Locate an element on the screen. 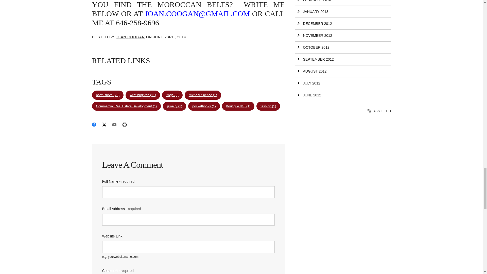 This screenshot has height=274, width=487. Yoga is located at coordinates (172, 95).